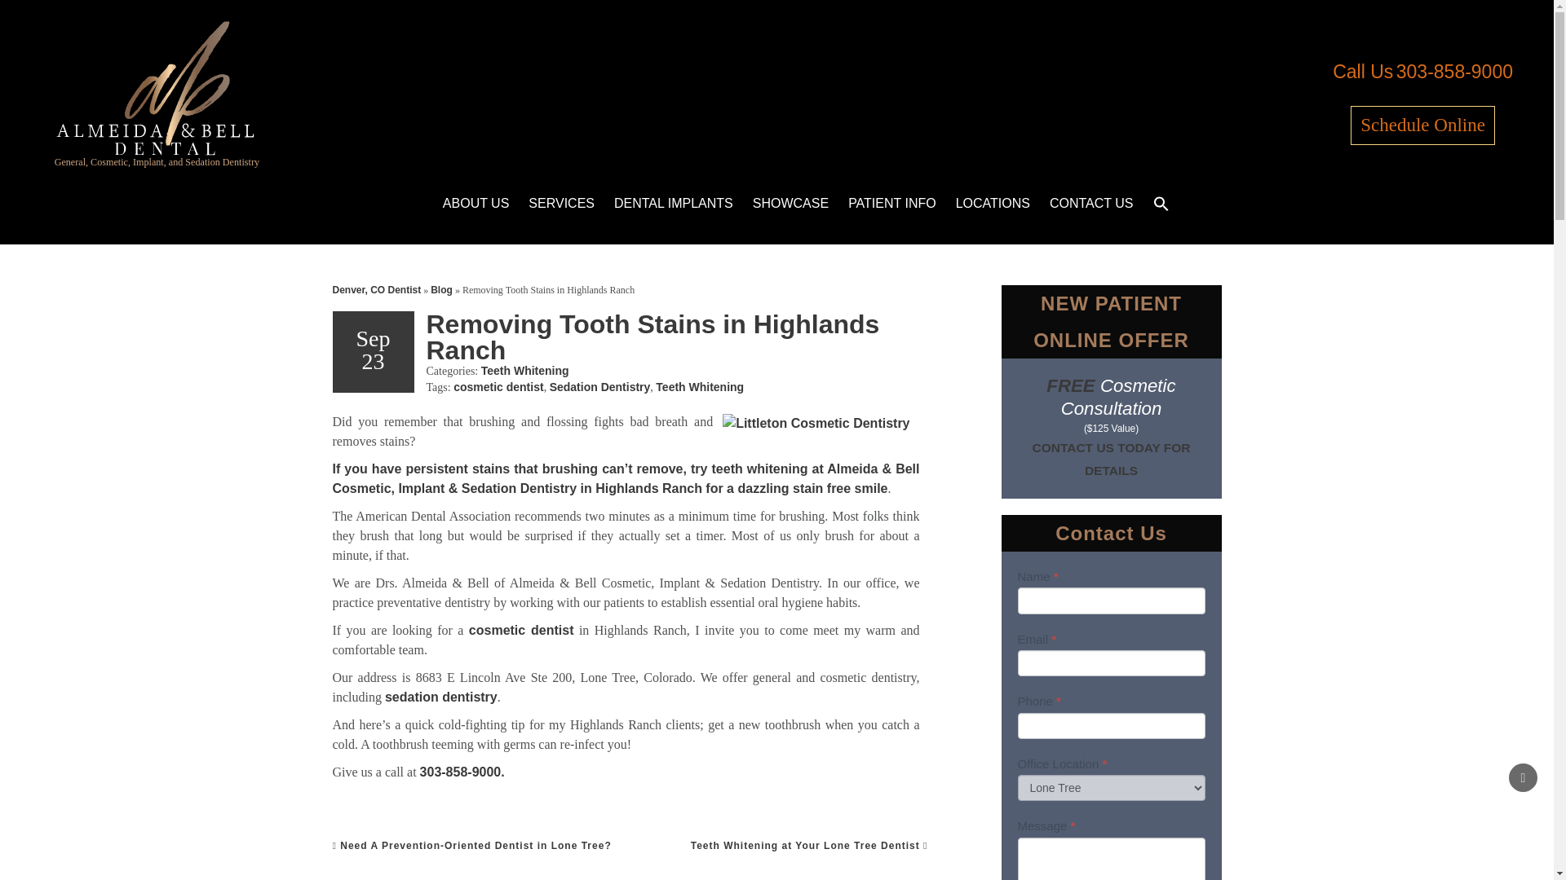  What do you see at coordinates (759, 469) in the screenshot?
I see `teeth whitening Highlands Ranch` at bounding box center [759, 469].